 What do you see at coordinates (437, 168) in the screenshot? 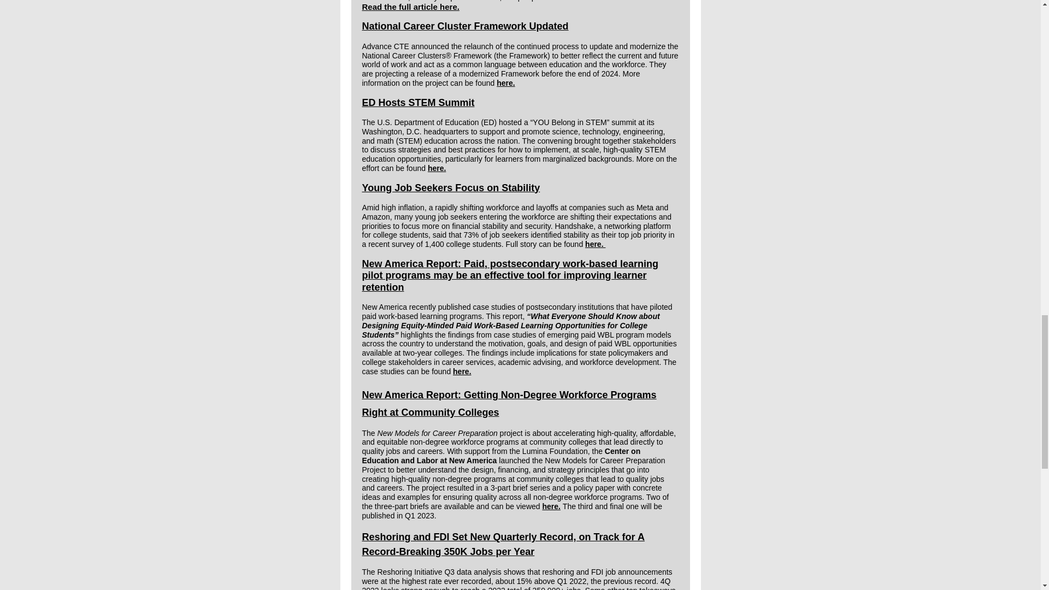
I see `here.` at bounding box center [437, 168].